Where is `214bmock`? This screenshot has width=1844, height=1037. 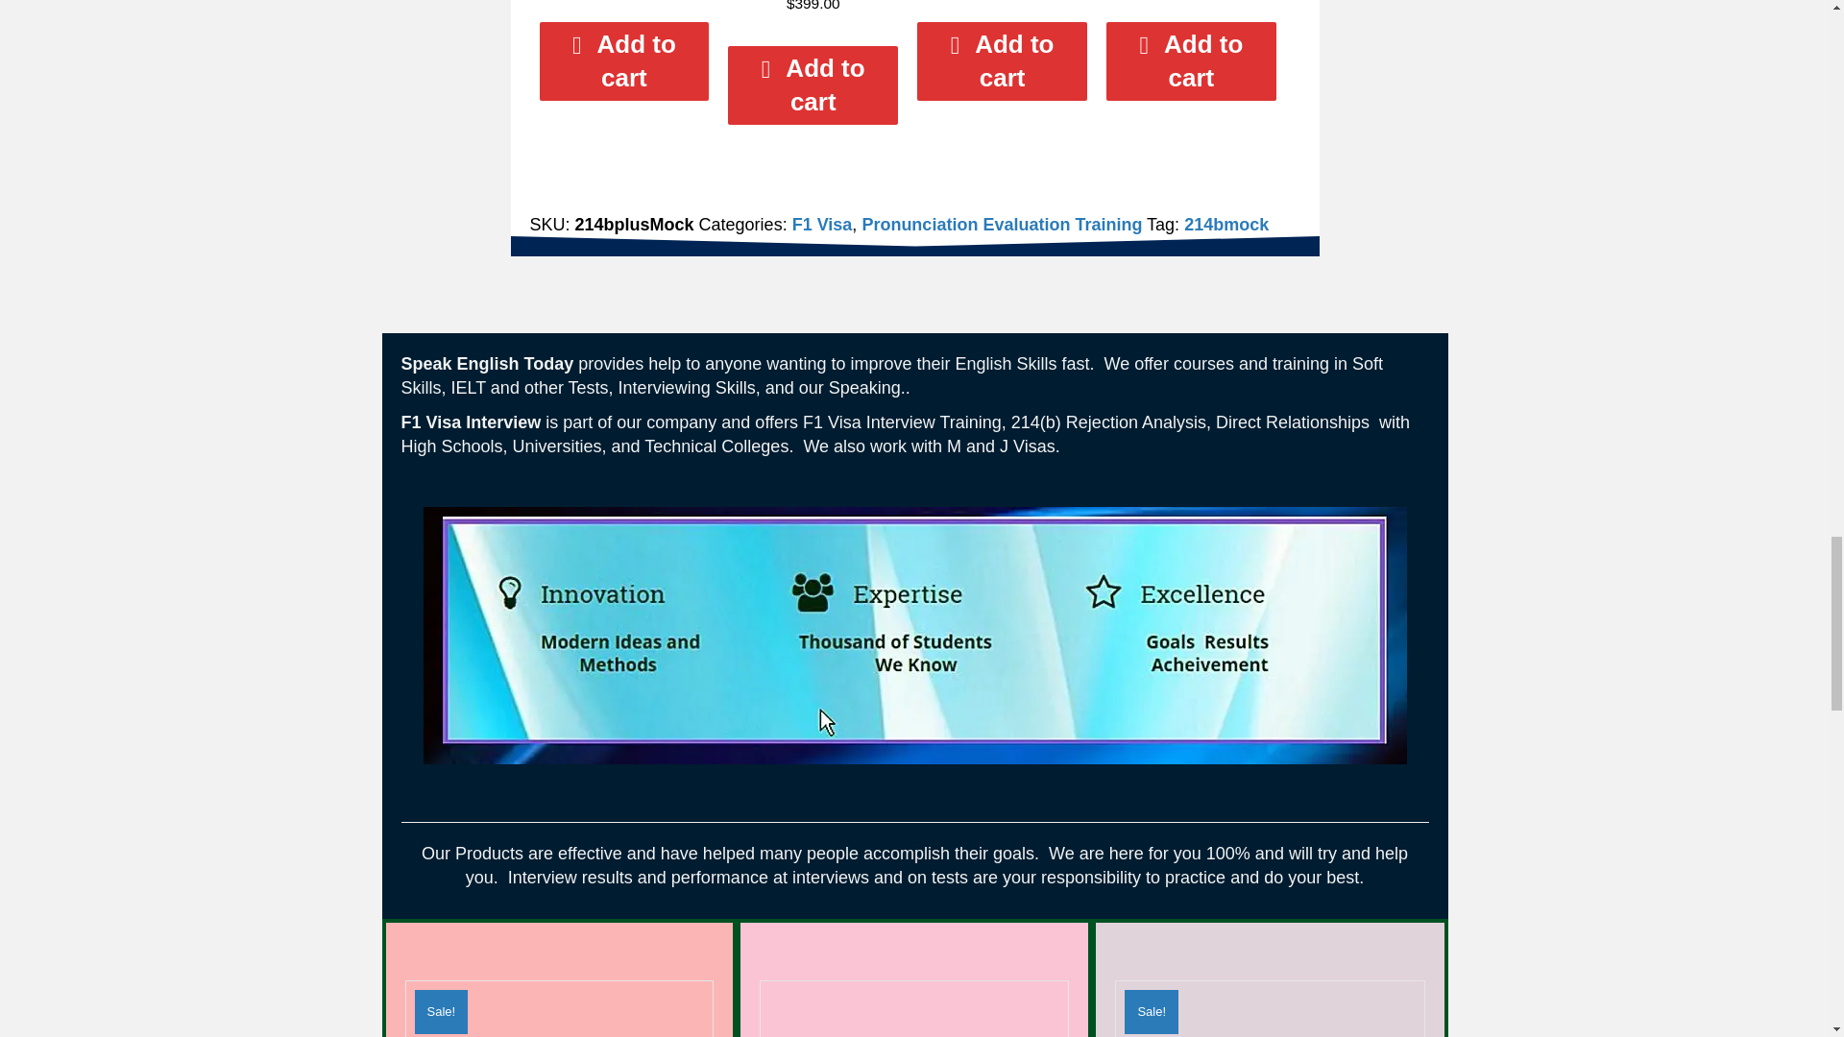
214bmock is located at coordinates (1225, 225).